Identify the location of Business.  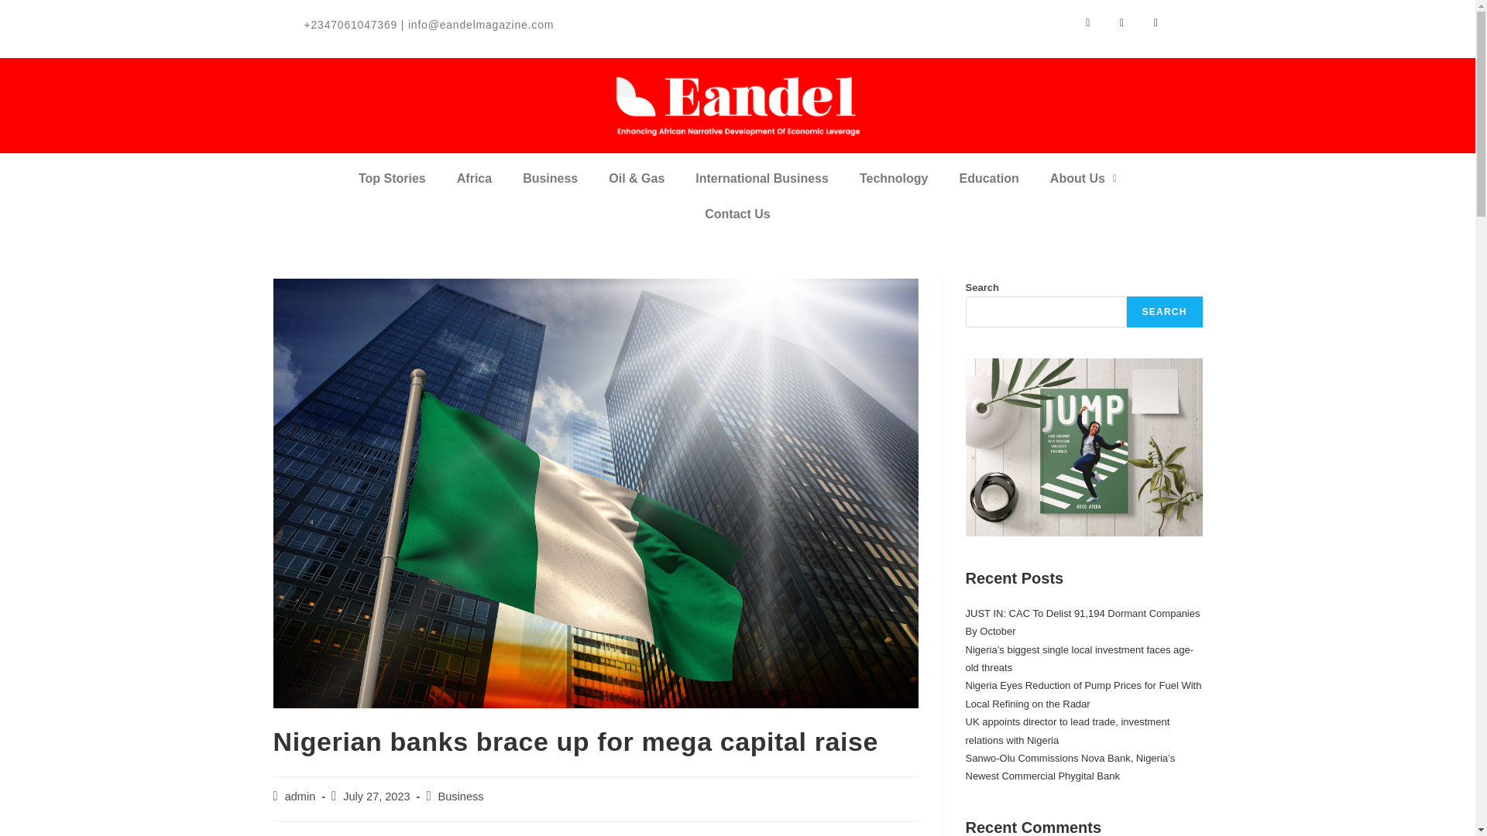
(550, 178).